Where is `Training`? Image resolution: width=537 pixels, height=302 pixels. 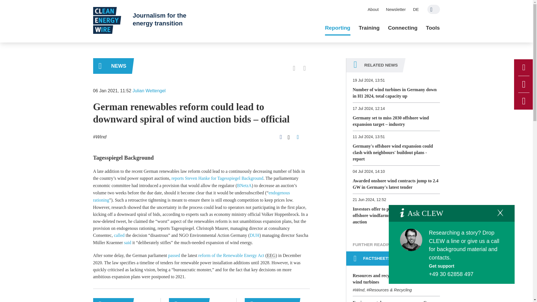
Training is located at coordinates (369, 28).